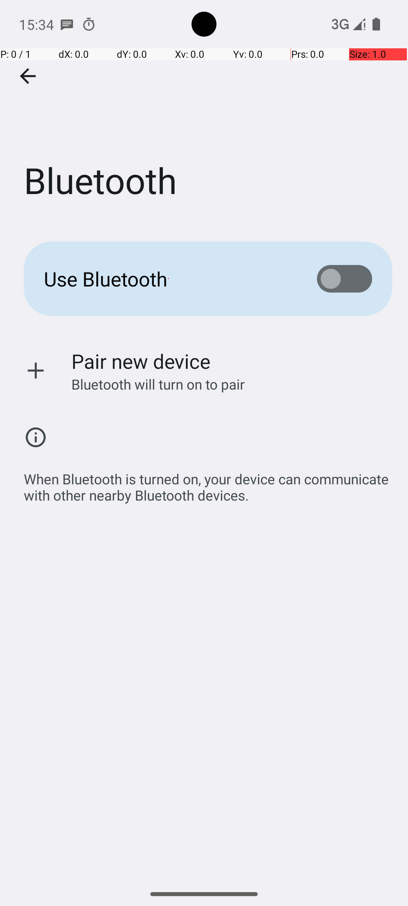  What do you see at coordinates (204, 113) in the screenshot?
I see `Bluetooth` at bounding box center [204, 113].